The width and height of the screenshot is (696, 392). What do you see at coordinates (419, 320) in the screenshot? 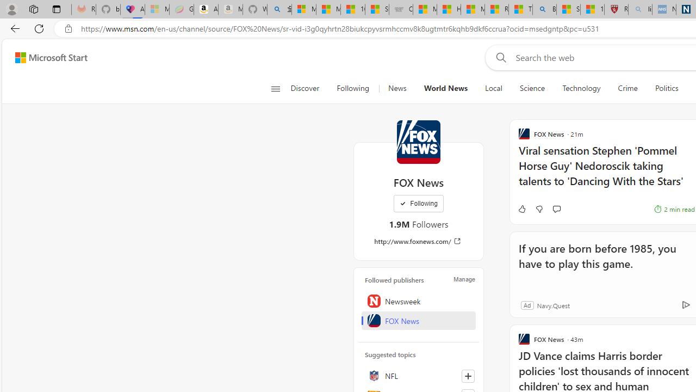
I see `FOX News` at bounding box center [419, 320].